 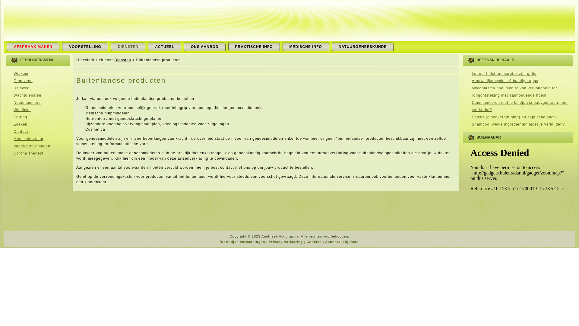 What do you see at coordinates (342, 242) in the screenshot?
I see `Aansprakelijkheid` at bounding box center [342, 242].